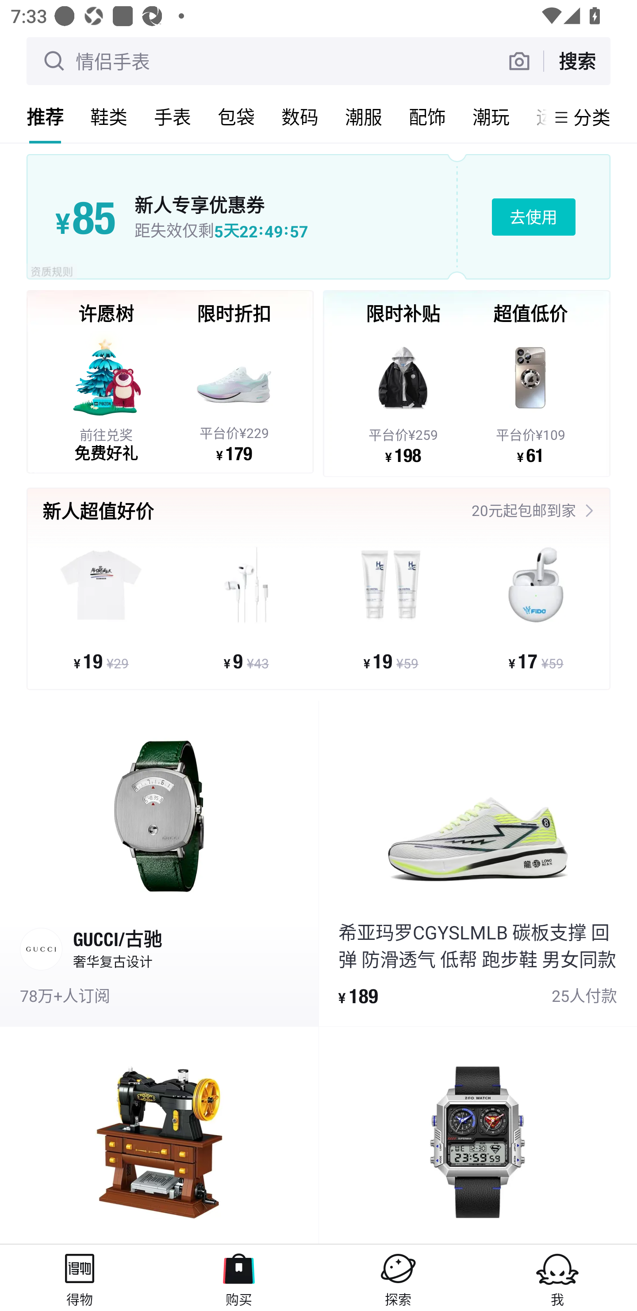 The height and width of the screenshot is (1311, 637). Describe the element at coordinates (45, 116) in the screenshot. I see `推荐` at that location.